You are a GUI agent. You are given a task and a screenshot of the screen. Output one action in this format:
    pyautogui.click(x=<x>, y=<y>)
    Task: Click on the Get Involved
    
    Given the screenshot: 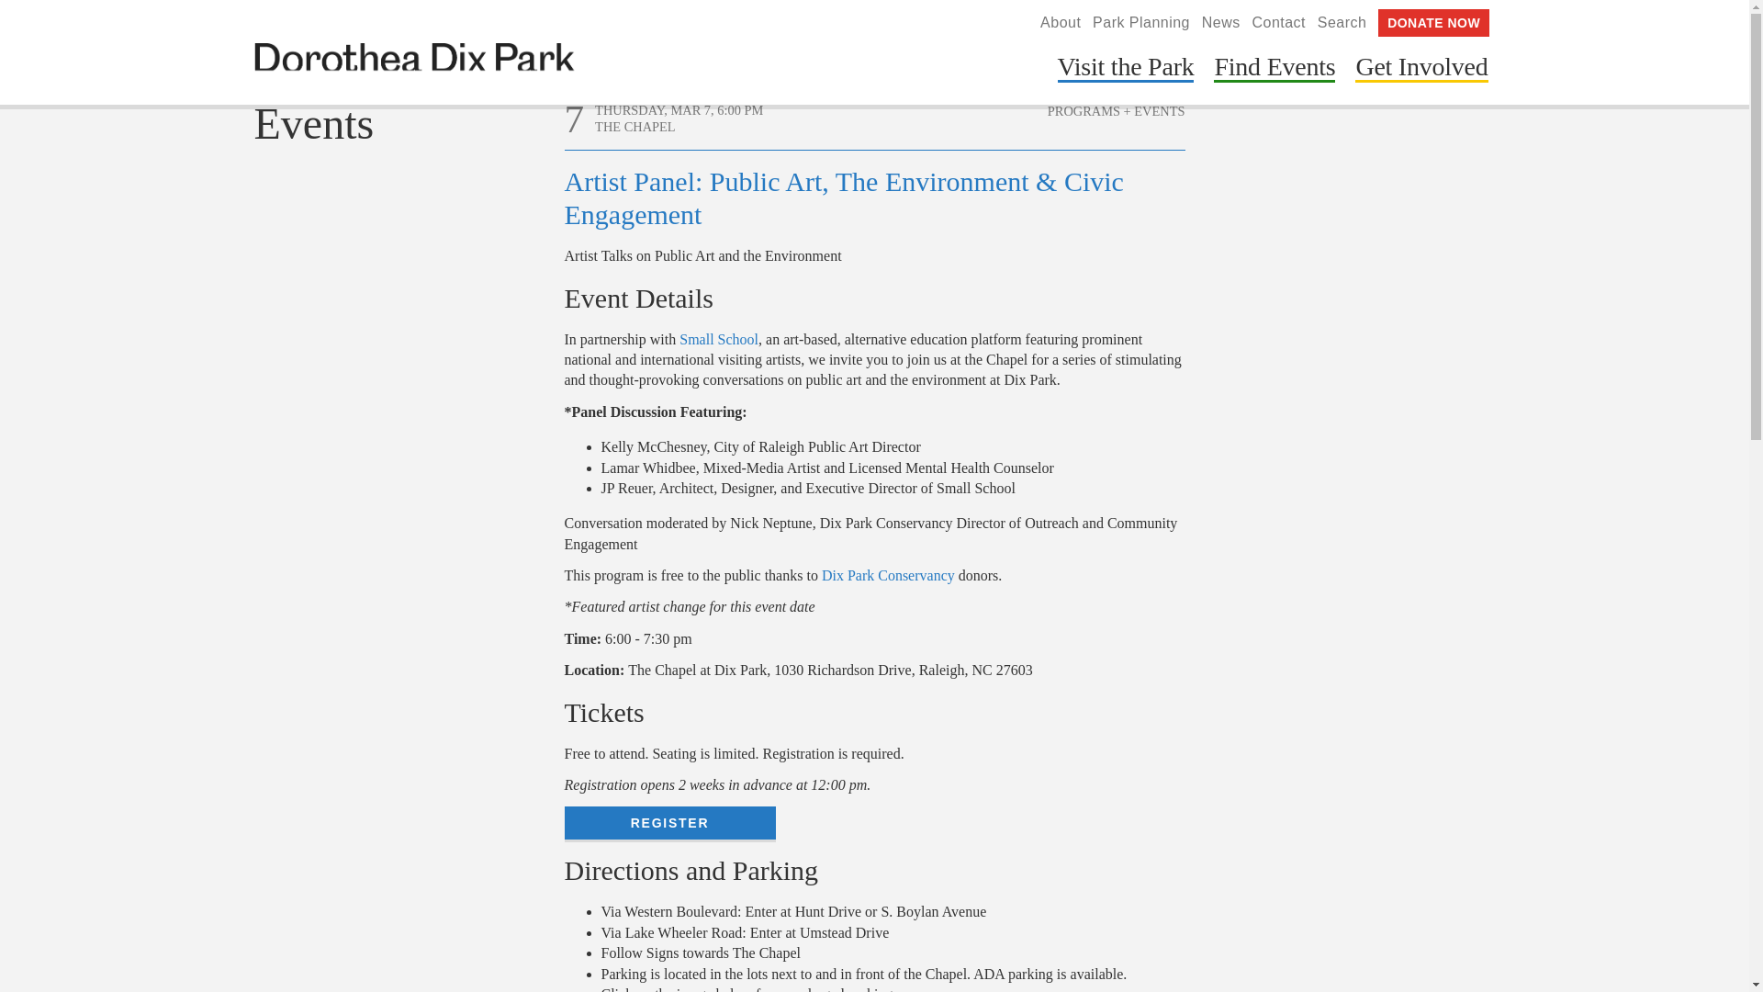 What is the action you would take?
    pyautogui.click(x=1421, y=71)
    